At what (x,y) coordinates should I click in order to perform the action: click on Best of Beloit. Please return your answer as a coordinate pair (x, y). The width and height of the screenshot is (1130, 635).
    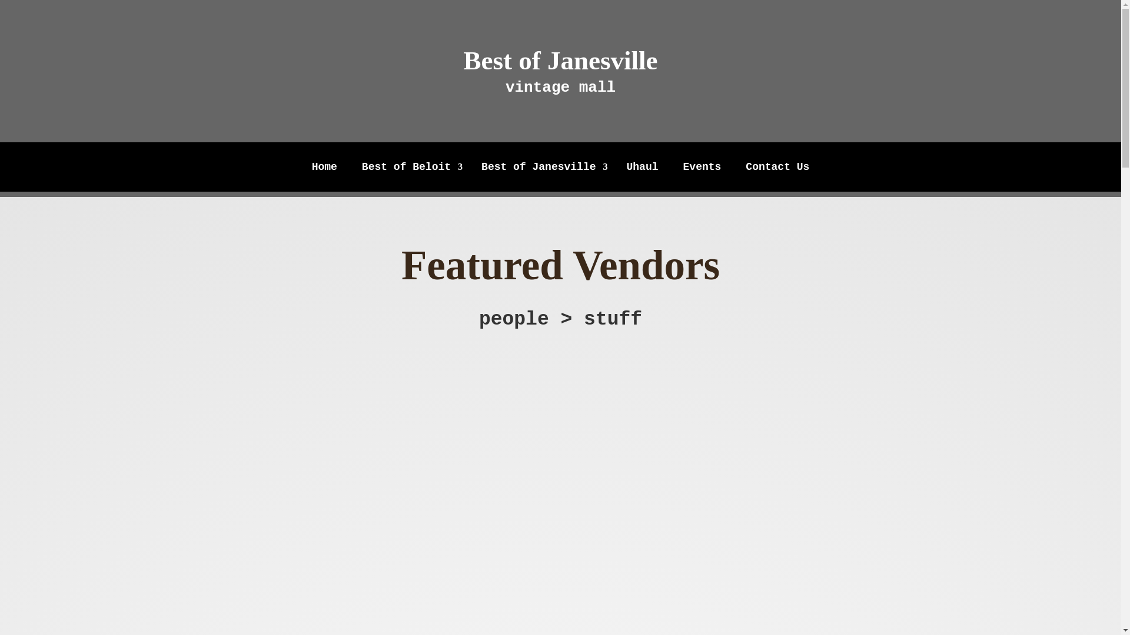
    Looking at the image, I should click on (408, 169).